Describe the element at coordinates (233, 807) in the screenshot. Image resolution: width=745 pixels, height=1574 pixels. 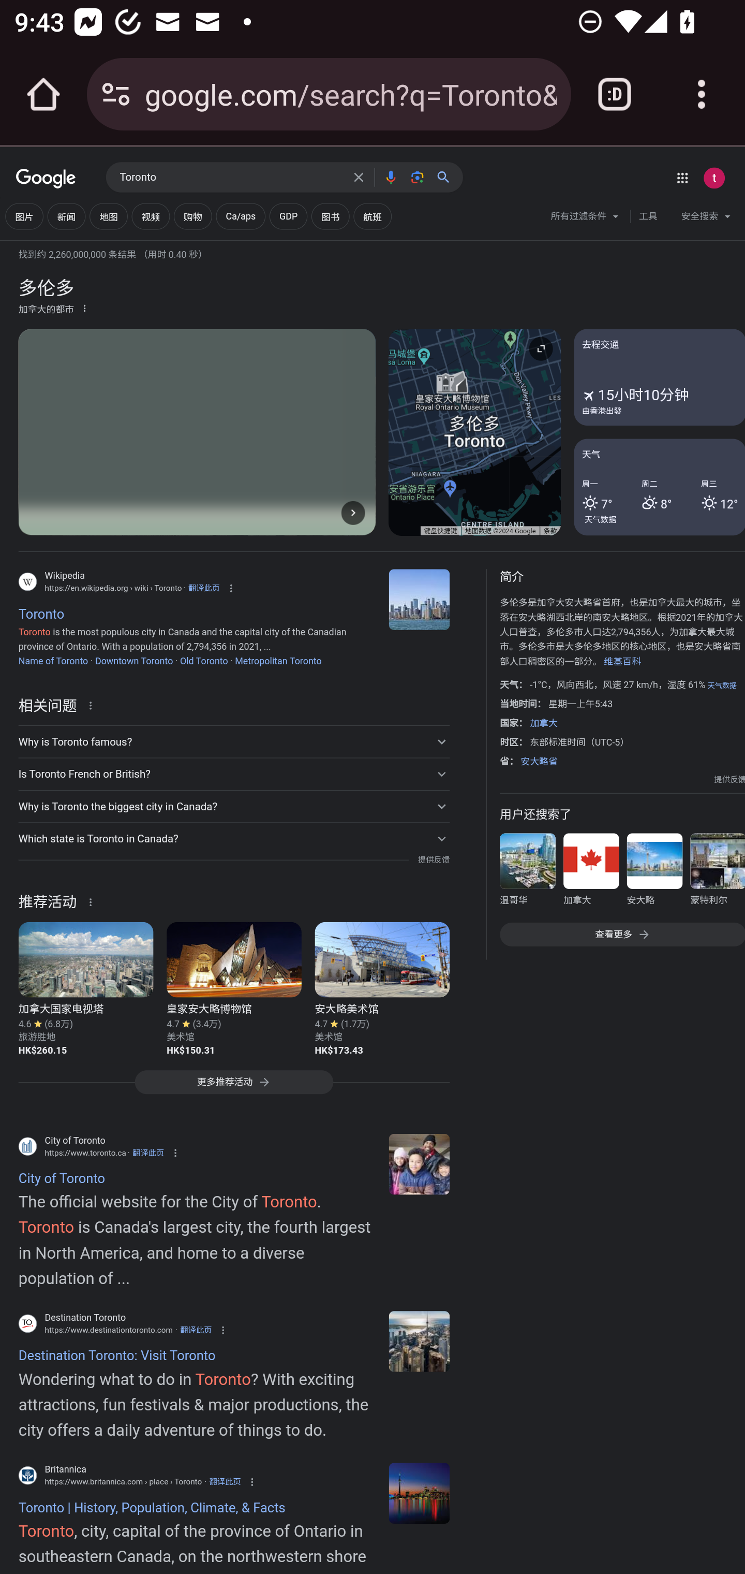
I see `Why is Toronto the biggest city in Canada?` at that location.